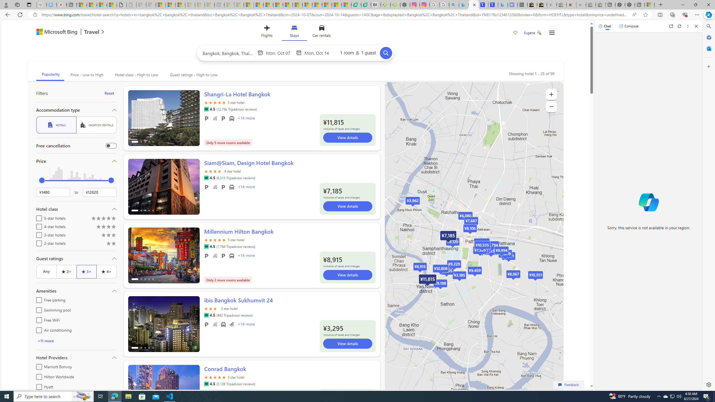 This screenshot has width=715, height=402. What do you see at coordinates (113, 244) in the screenshot?
I see `Rating` at bounding box center [113, 244].